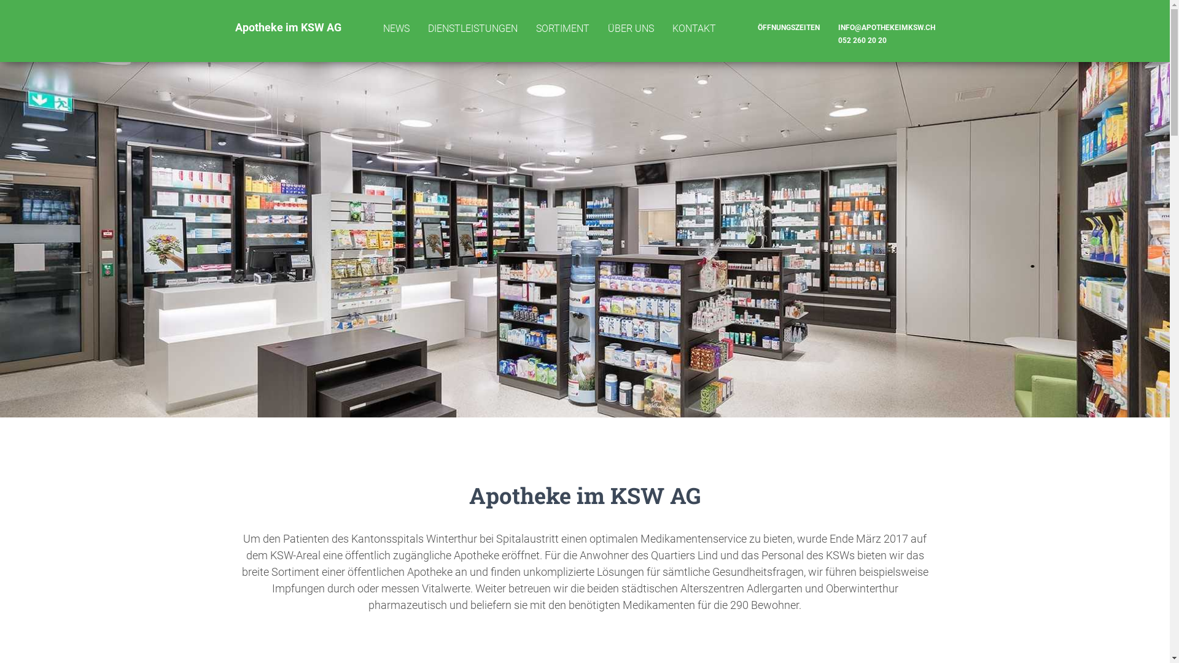 The width and height of the screenshot is (1179, 663). Describe the element at coordinates (289, 28) in the screenshot. I see `Apotheke im KSW AG` at that location.